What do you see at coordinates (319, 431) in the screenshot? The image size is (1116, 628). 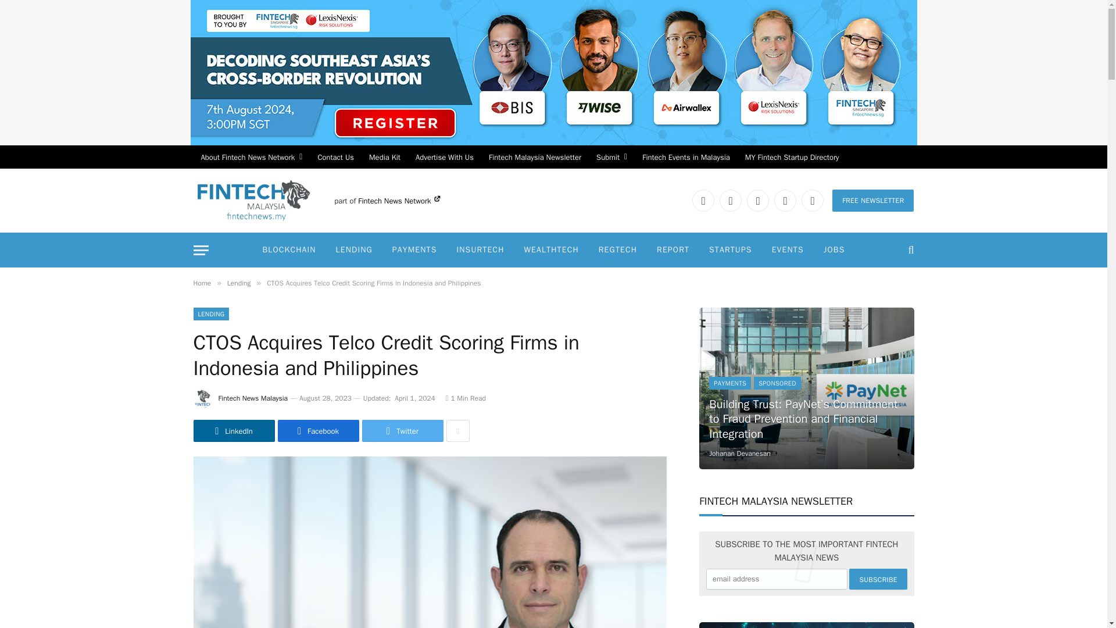 I see `Share on Facebook` at bounding box center [319, 431].